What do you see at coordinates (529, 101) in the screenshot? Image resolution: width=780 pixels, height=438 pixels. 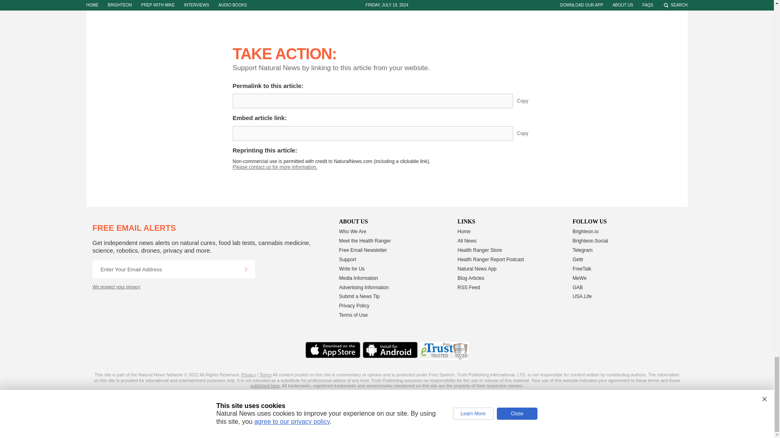 I see `Copy Permalink` at bounding box center [529, 101].